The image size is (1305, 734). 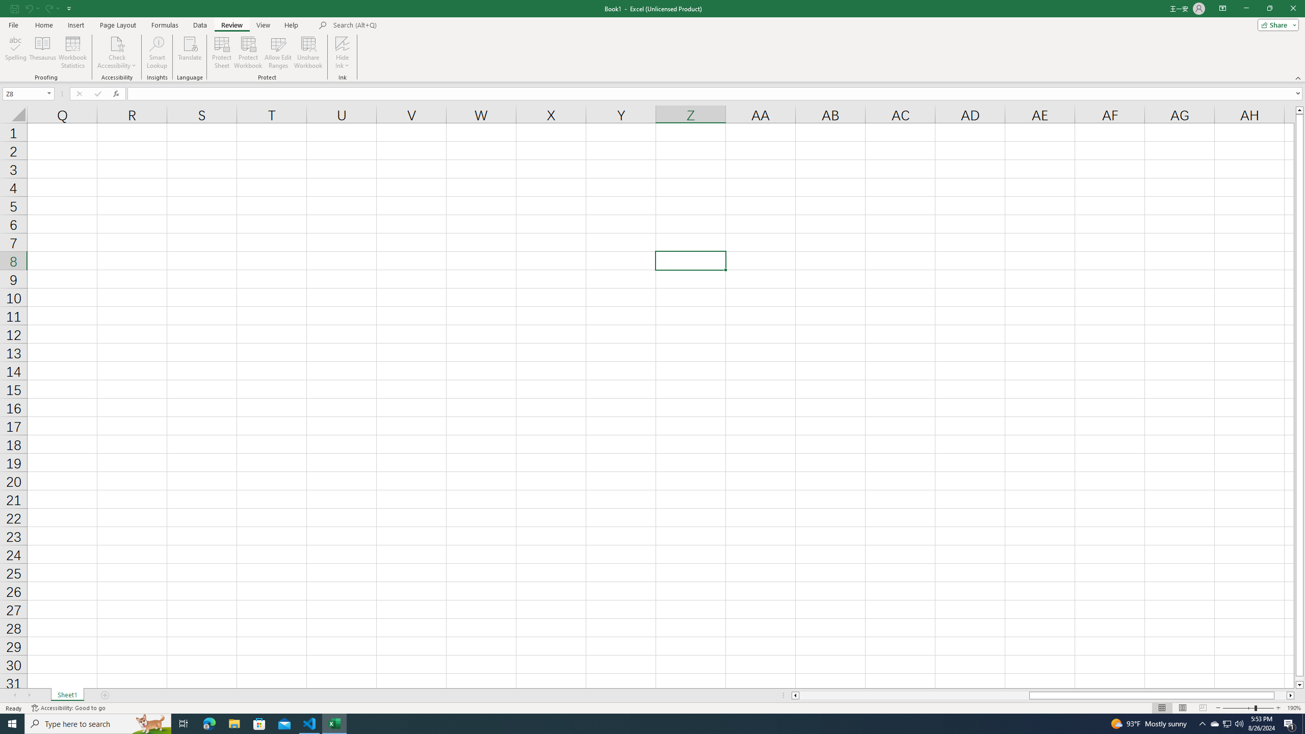 I want to click on Insert, so click(x=75, y=25).